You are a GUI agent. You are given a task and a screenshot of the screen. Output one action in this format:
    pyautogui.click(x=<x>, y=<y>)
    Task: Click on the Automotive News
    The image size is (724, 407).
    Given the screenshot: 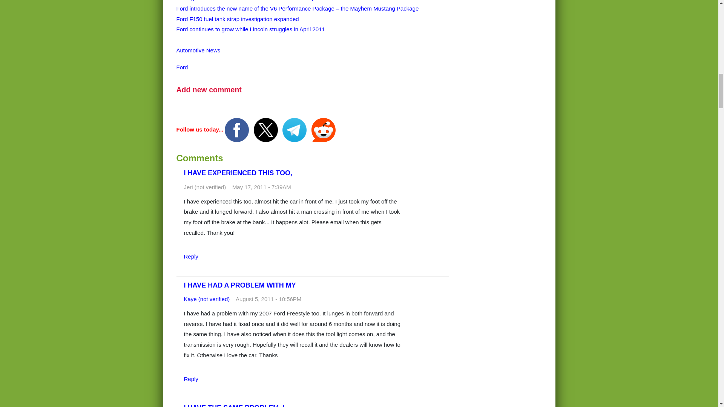 What is the action you would take?
    pyautogui.click(x=198, y=50)
    